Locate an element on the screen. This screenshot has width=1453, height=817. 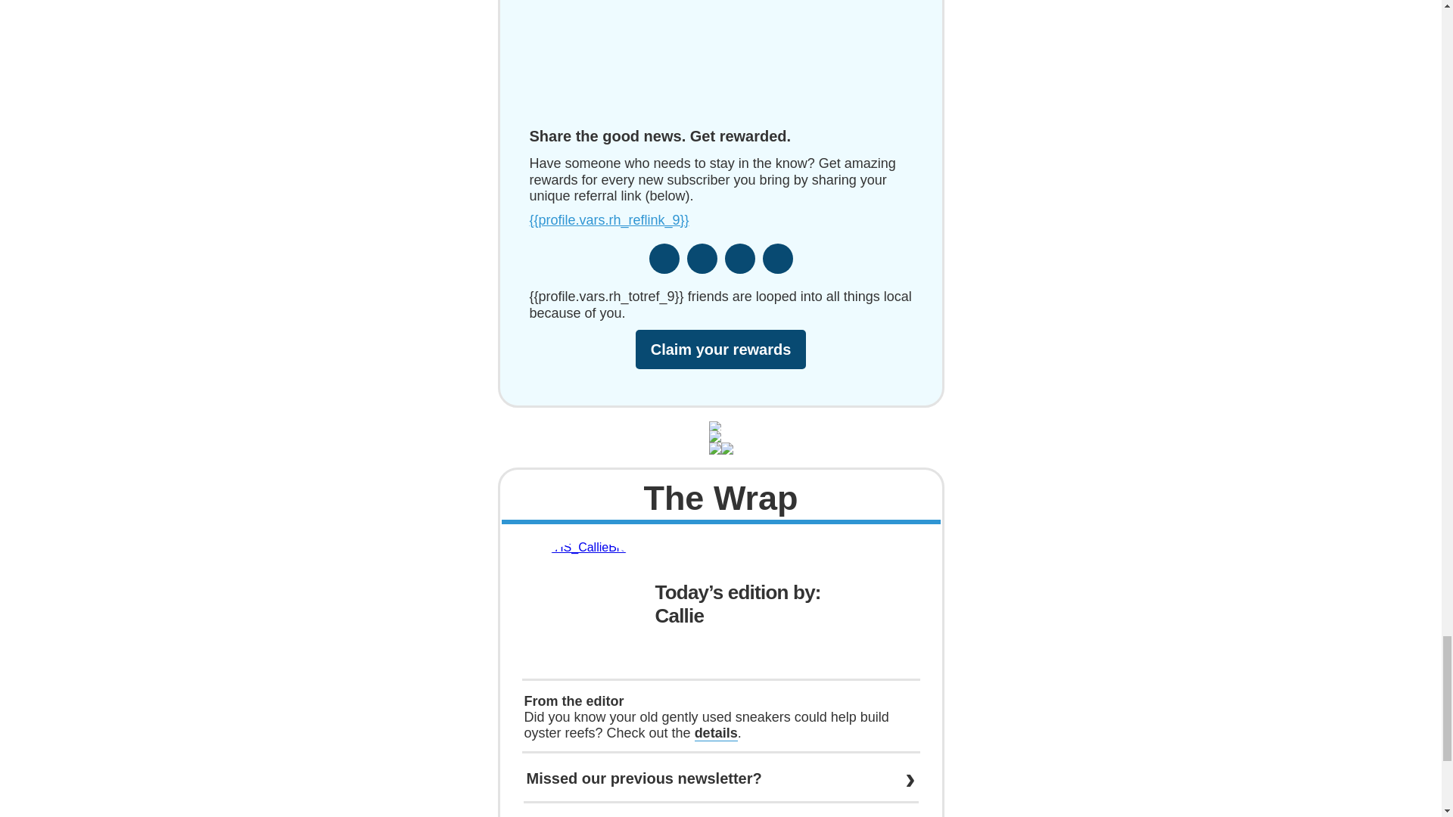
Share via Twitter is located at coordinates (702, 258).